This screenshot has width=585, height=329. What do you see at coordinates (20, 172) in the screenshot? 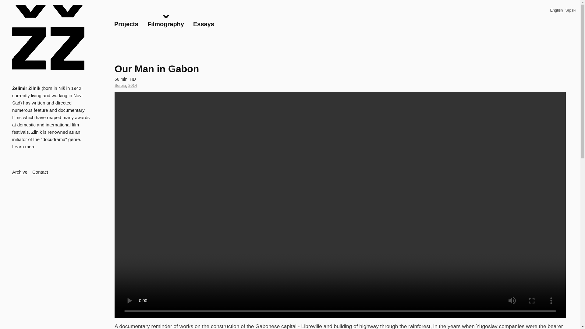
I see `Projects` at bounding box center [20, 172].